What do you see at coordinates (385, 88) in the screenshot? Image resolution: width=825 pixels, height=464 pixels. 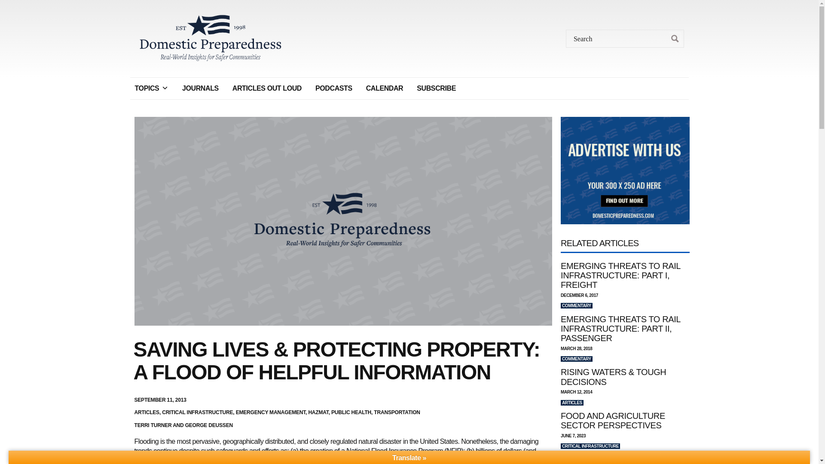 I see `CALENDAR` at bounding box center [385, 88].